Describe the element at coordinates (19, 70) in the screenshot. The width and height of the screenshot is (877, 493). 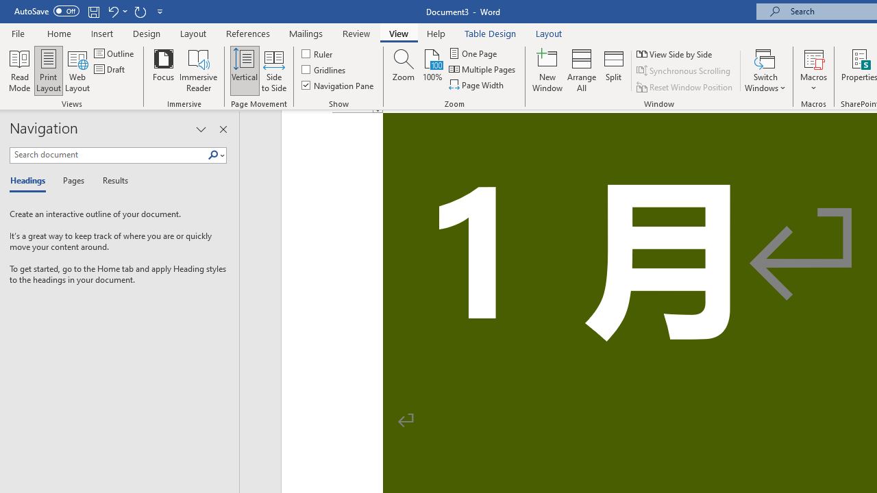
I see `Read Mode` at that location.